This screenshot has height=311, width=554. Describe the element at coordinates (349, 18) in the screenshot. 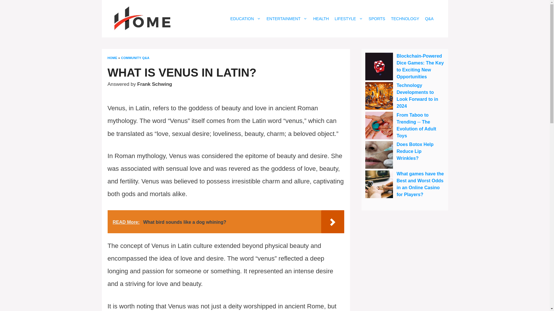

I see `LIFESTYLE` at that location.